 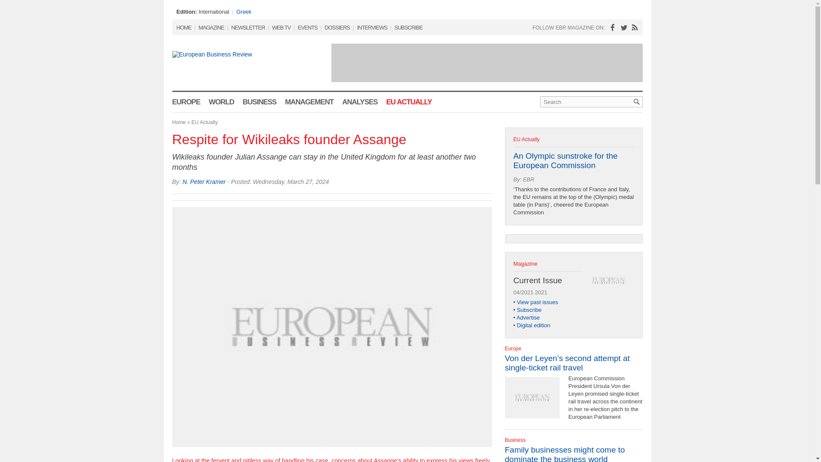 I want to click on Search, so click(x=586, y=101).